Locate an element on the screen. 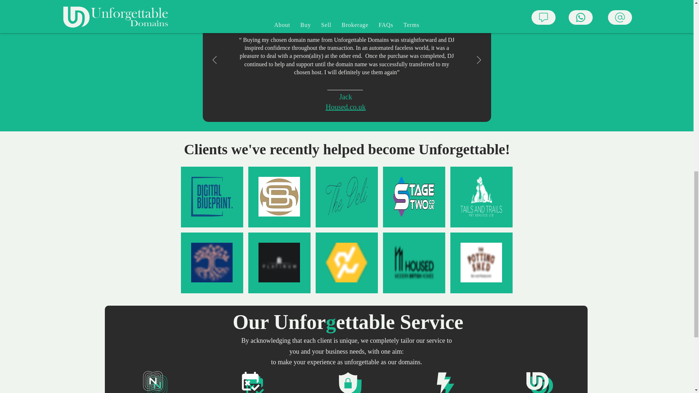 The width and height of the screenshot is (699, 393). TheDeli.co.uk is located at coordinates (347, 196).